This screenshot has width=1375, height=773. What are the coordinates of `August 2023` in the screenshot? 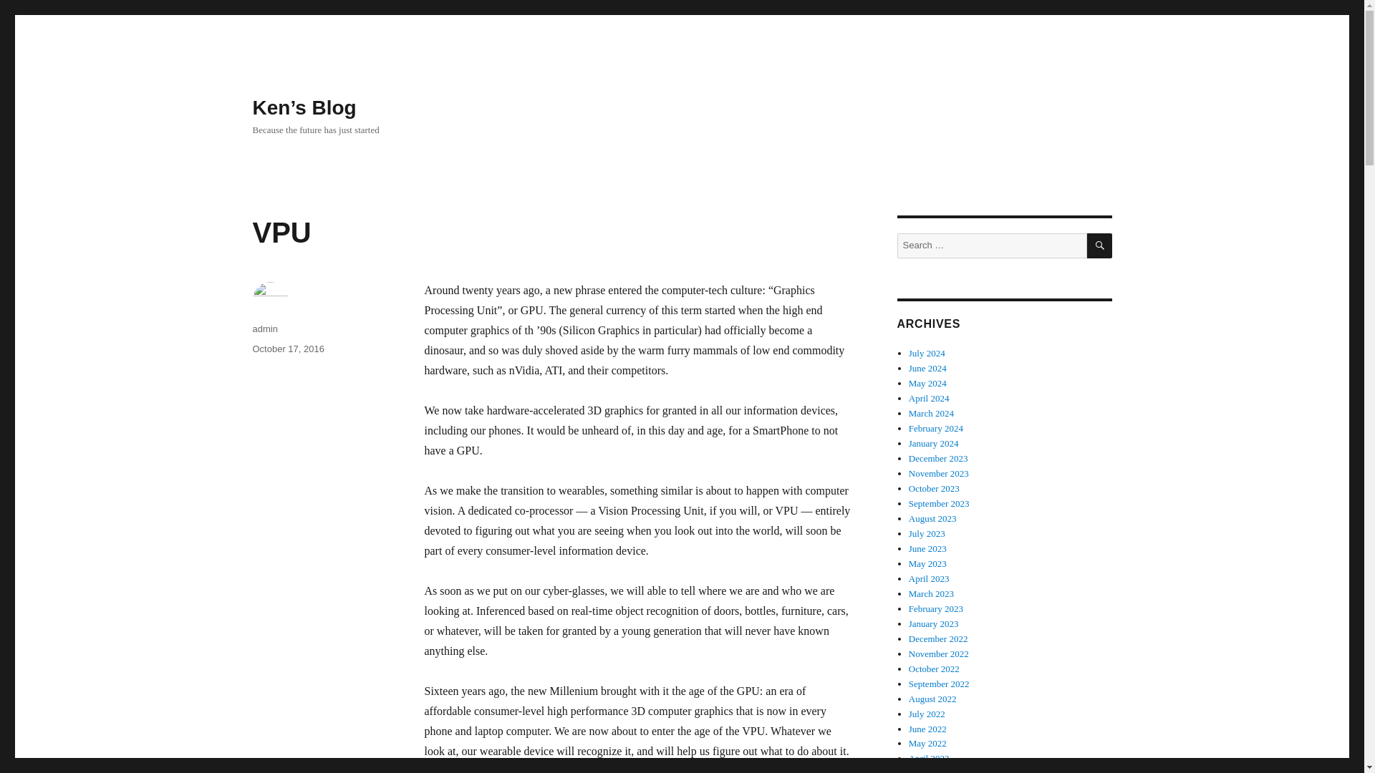 It's located at (932, 518).